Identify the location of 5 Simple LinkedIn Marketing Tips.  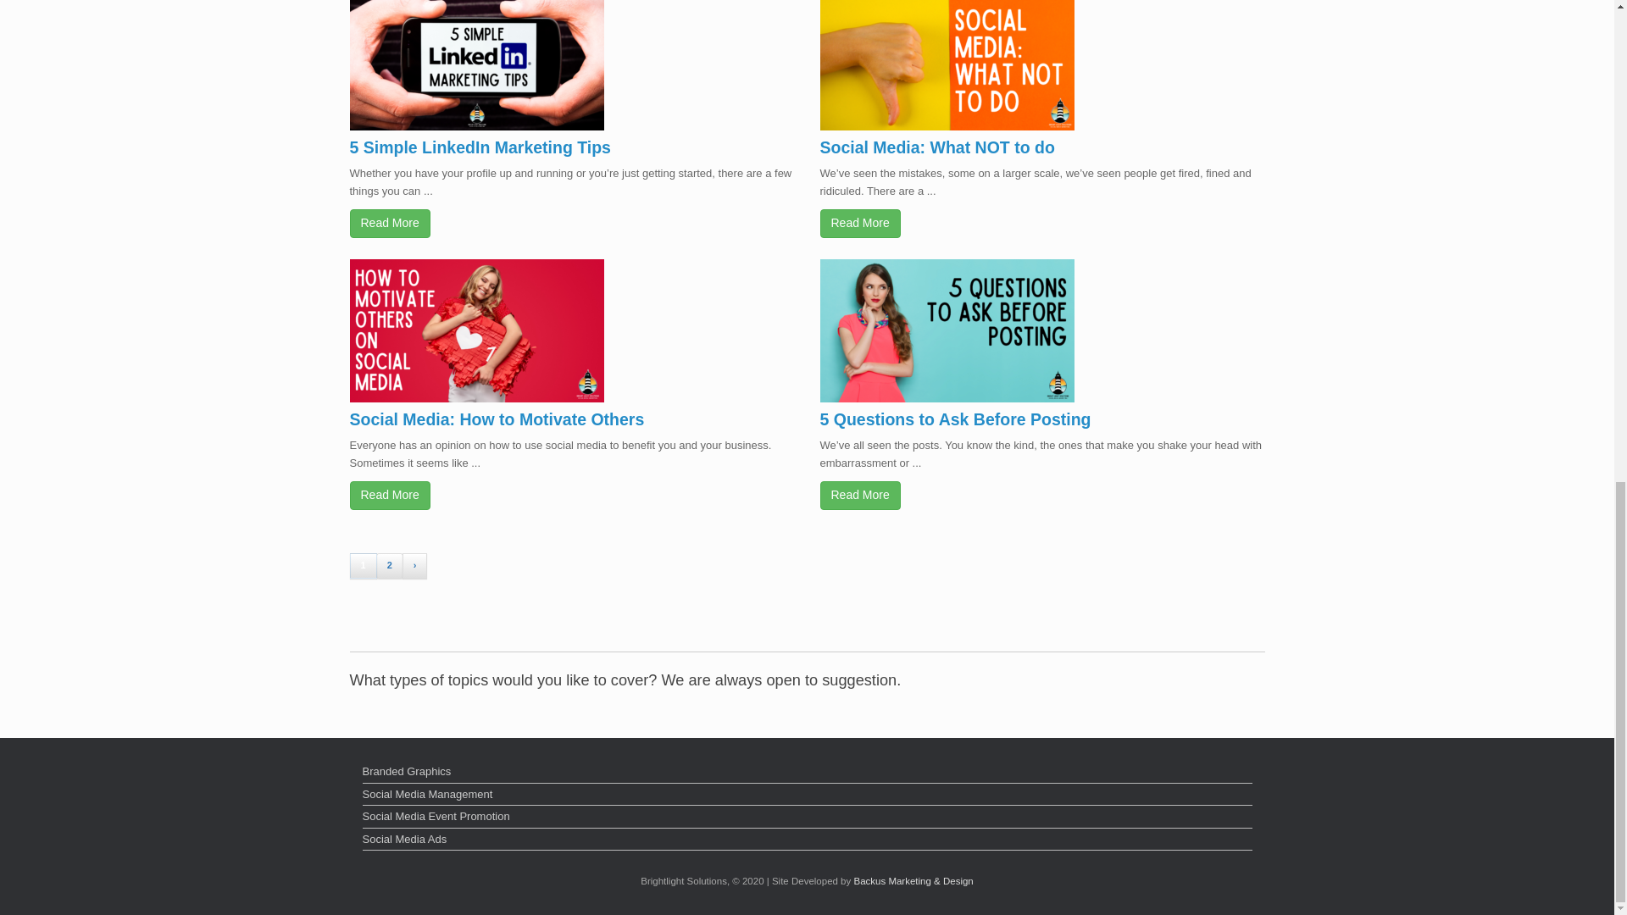
(480, 147).